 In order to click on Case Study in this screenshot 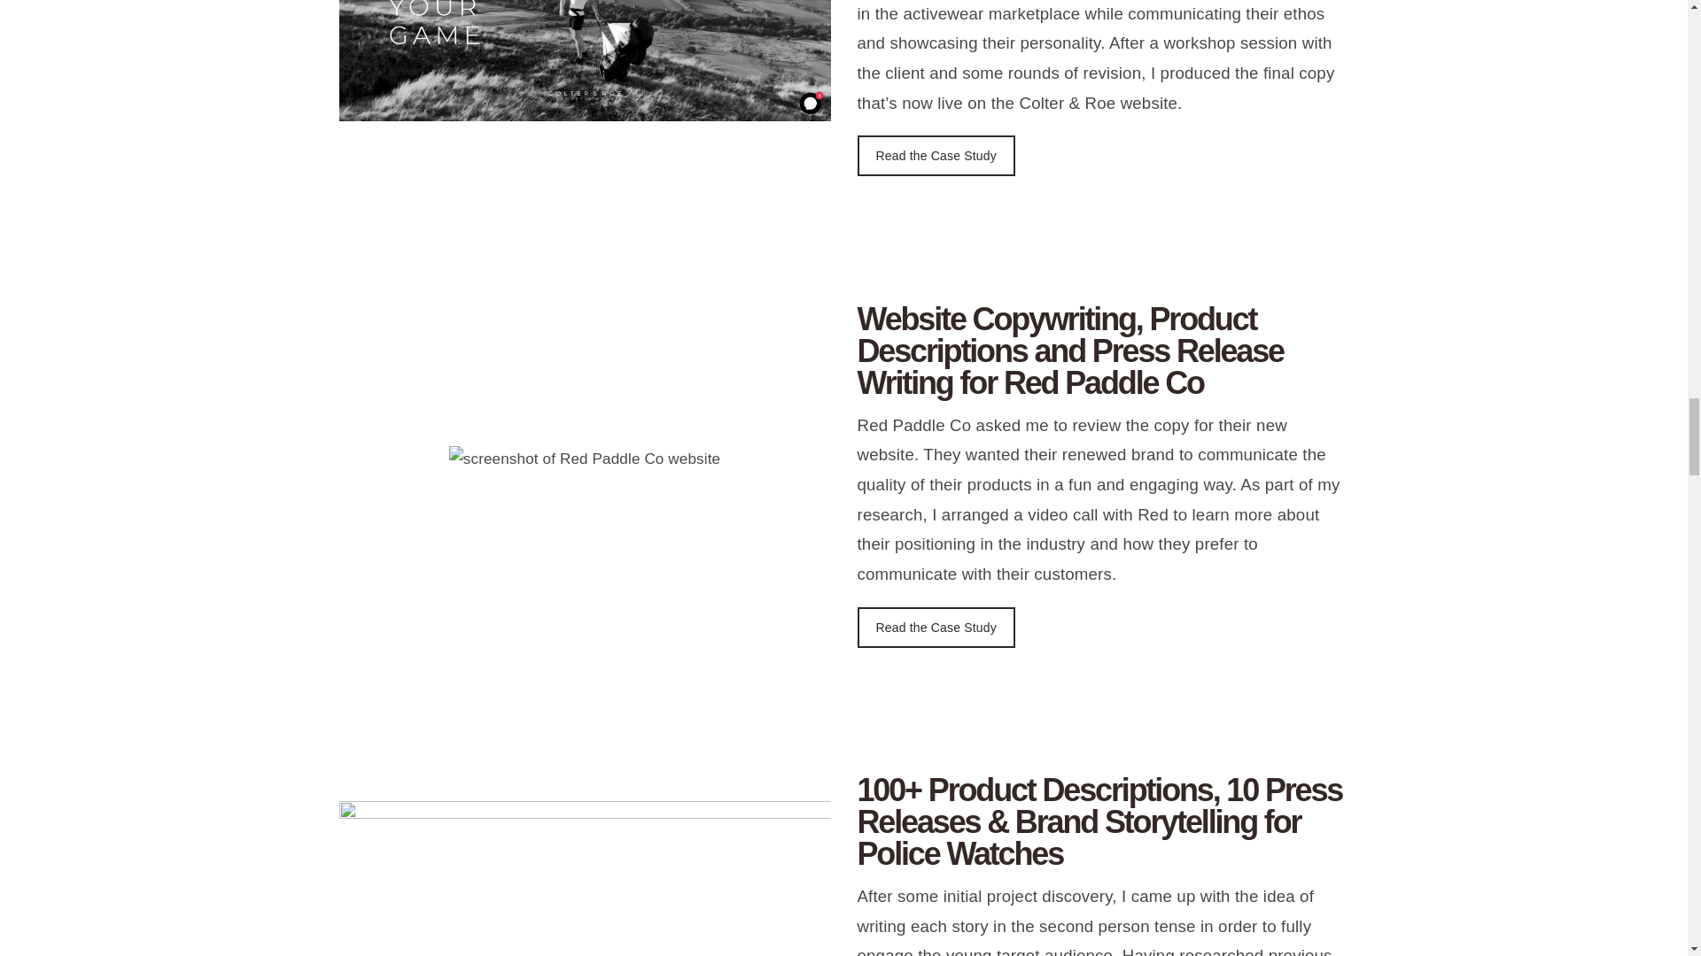, I will do `click(936, 156)`.